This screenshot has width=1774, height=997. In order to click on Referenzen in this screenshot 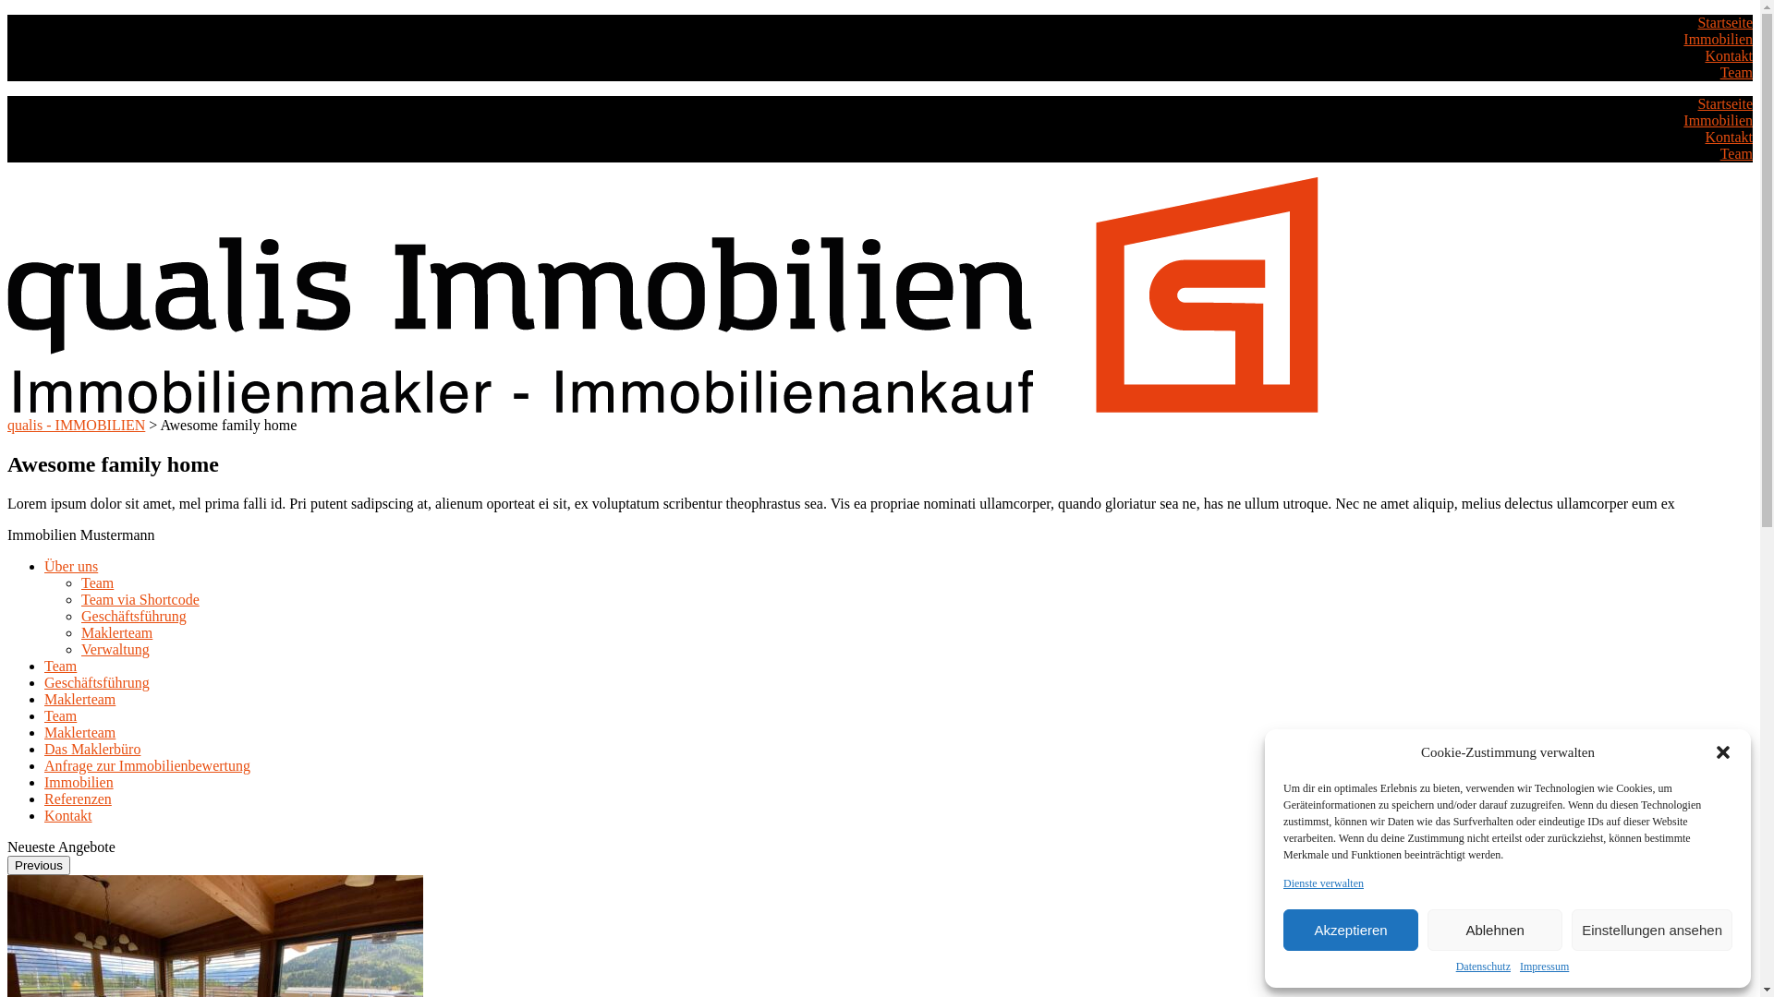, I will do `click(78, 799)`.